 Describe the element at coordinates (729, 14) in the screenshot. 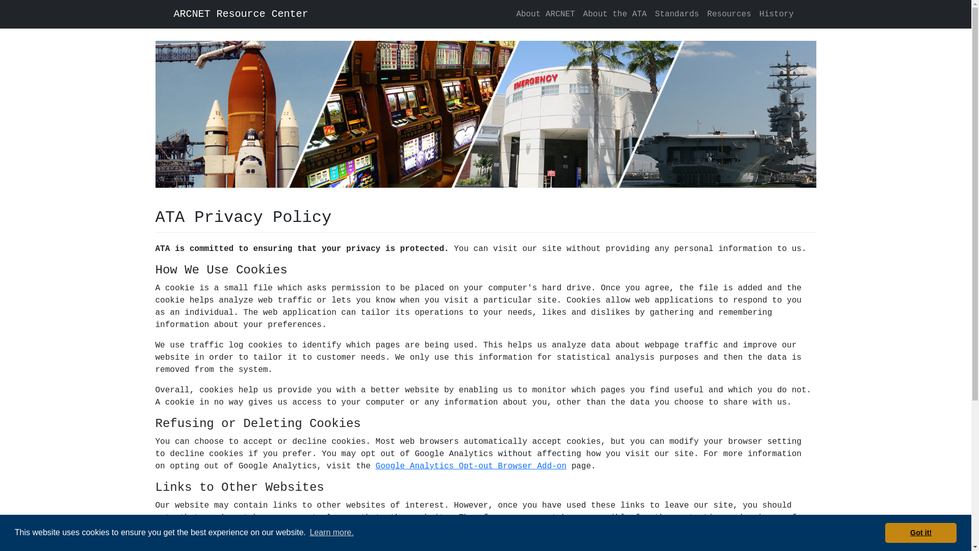

I see `Resources` at that location.